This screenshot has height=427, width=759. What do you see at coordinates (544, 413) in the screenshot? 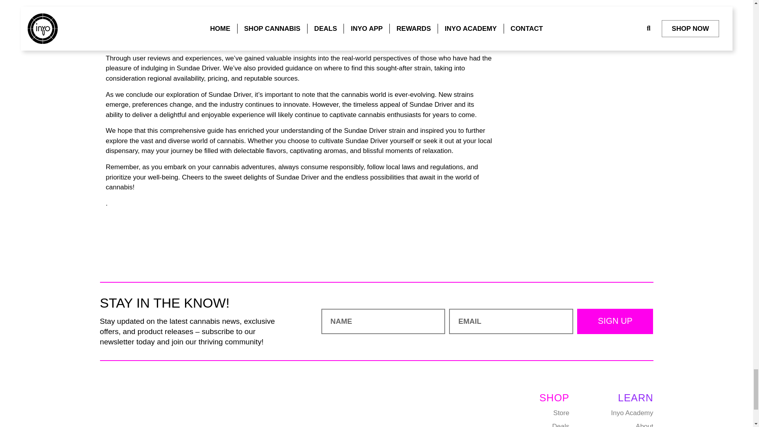
I see `Store` at bounding box center [544, 413].